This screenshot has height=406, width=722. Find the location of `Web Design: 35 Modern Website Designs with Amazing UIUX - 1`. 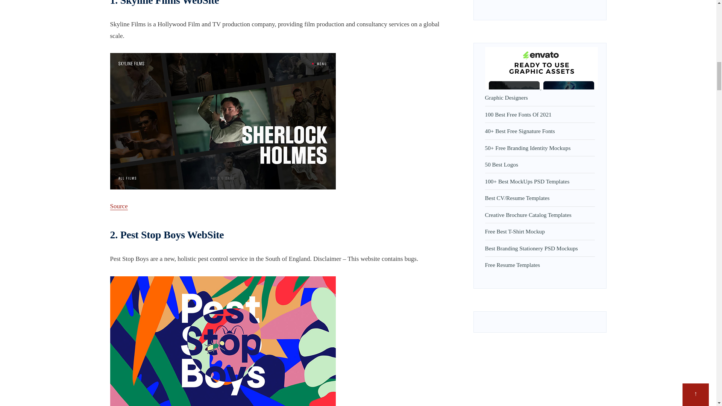

Web Design: 35 Modern Website Designs with Amazing UIUX - 1 is located at coordinates (223, 121).